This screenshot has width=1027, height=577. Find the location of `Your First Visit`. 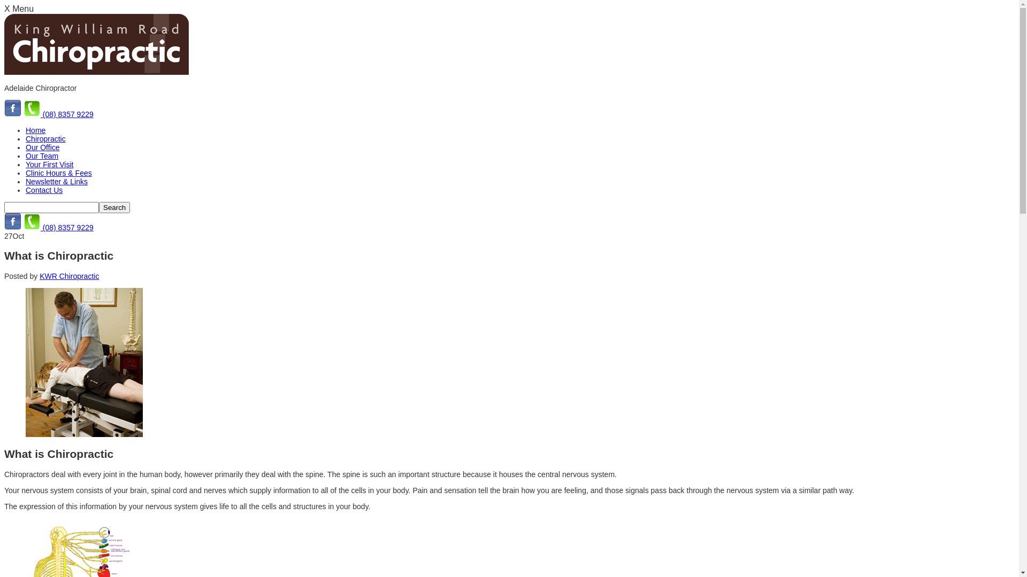

Your First Visit is located at coordinates (49, 165).